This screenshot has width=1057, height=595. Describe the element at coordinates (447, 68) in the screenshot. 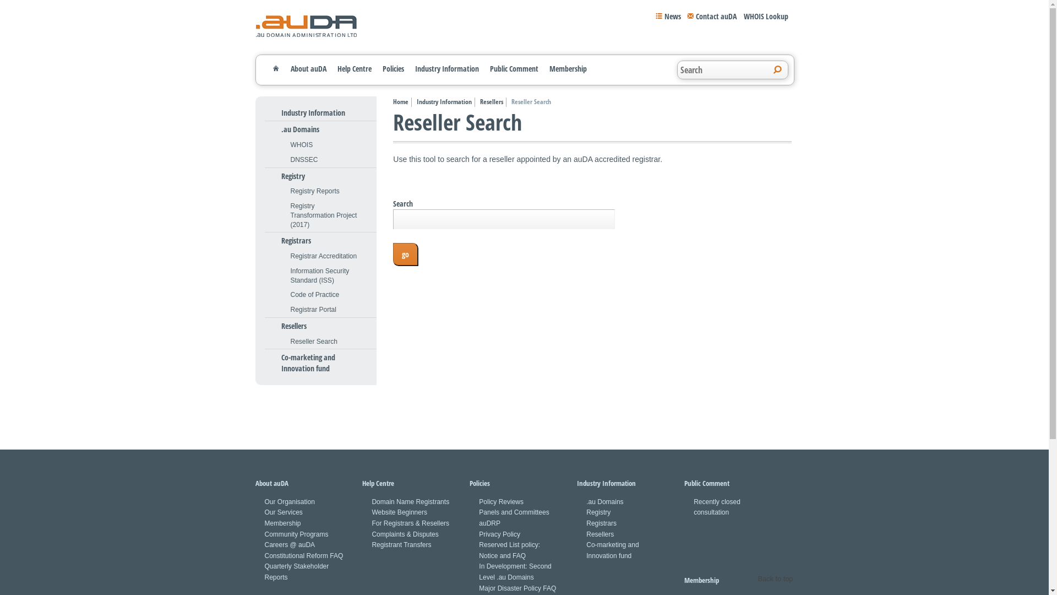

I see `Industry Information` at that location.